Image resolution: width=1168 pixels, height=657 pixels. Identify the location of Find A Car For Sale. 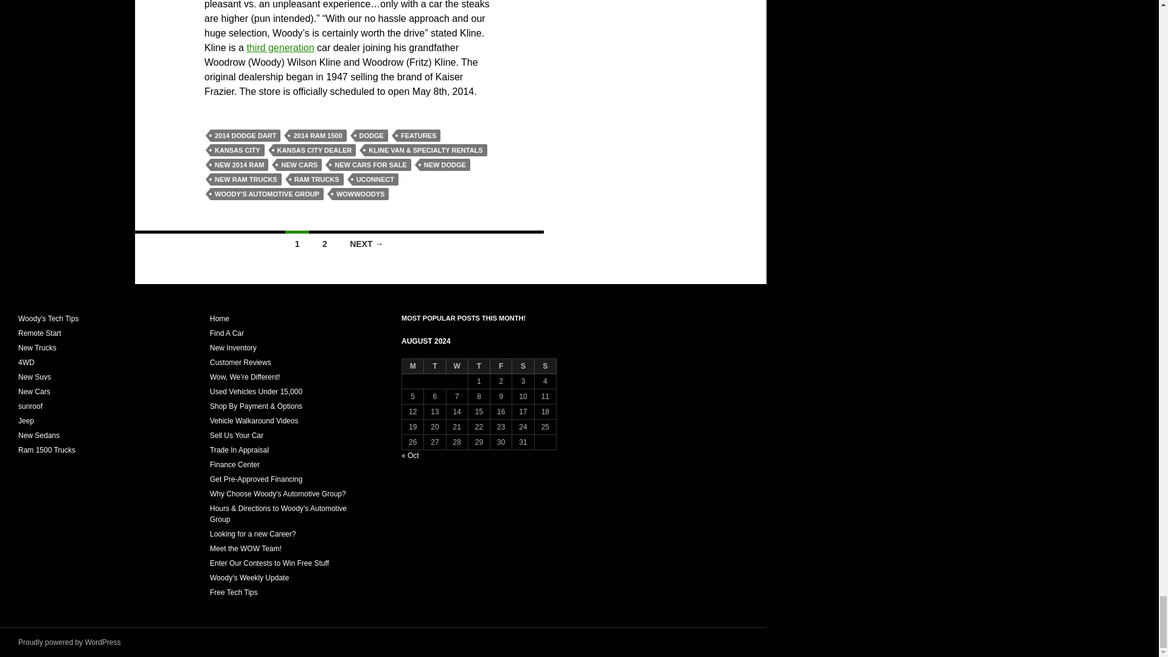
(227, 333).